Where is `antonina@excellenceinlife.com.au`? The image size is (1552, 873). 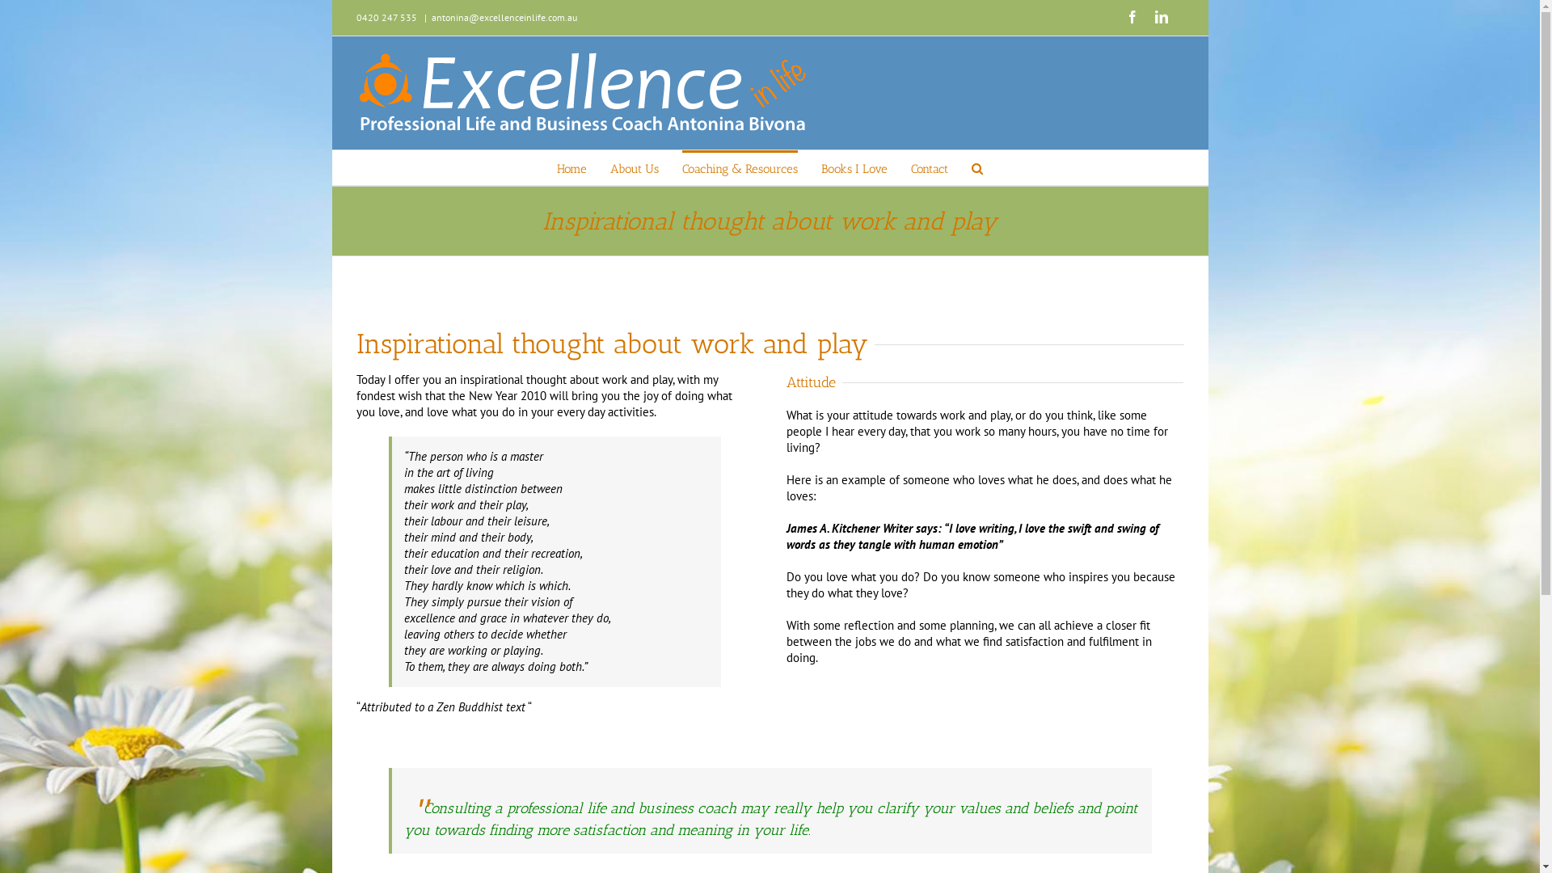
antonina@excellenceinlife.com.au is located at coordinates (504, 18).